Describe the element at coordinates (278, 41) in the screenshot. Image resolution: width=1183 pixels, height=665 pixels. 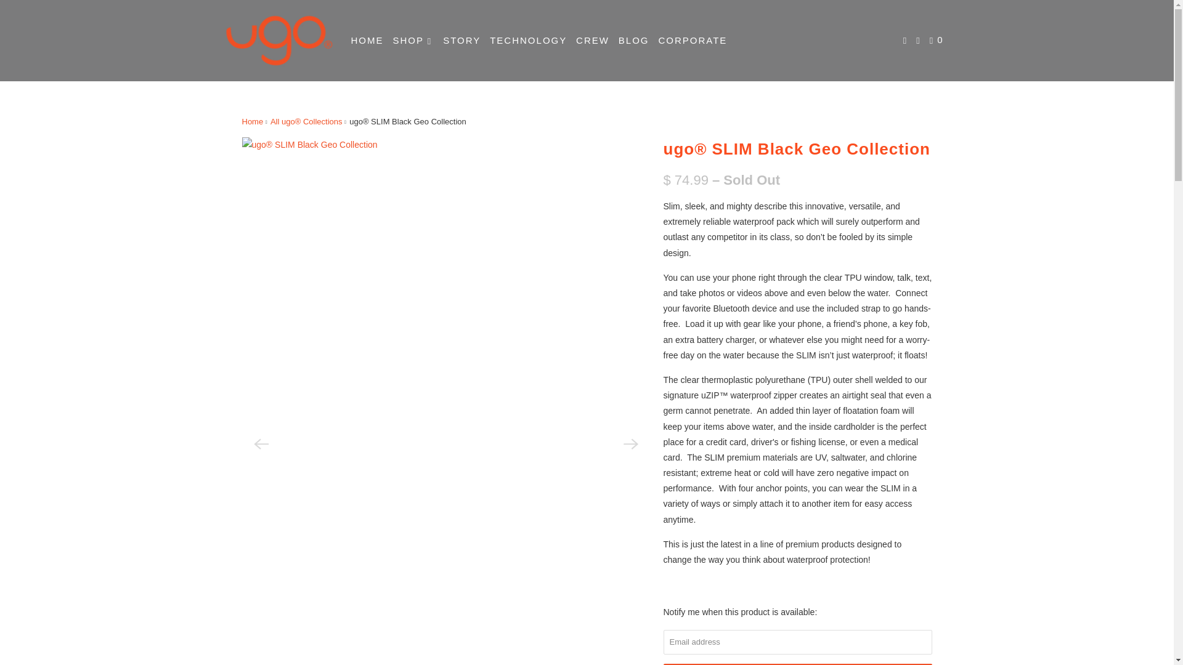
I see `ugo wear` at that location.